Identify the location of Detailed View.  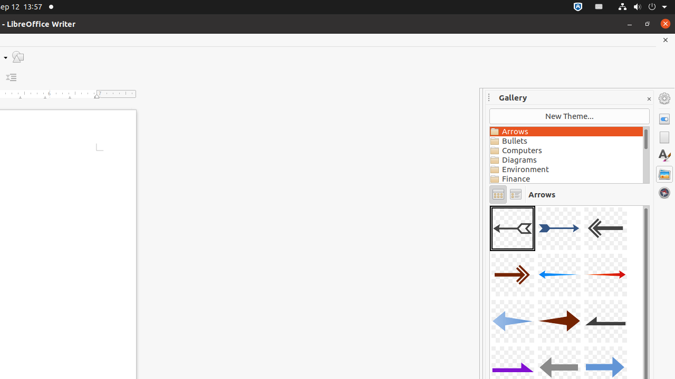
(516, 195).